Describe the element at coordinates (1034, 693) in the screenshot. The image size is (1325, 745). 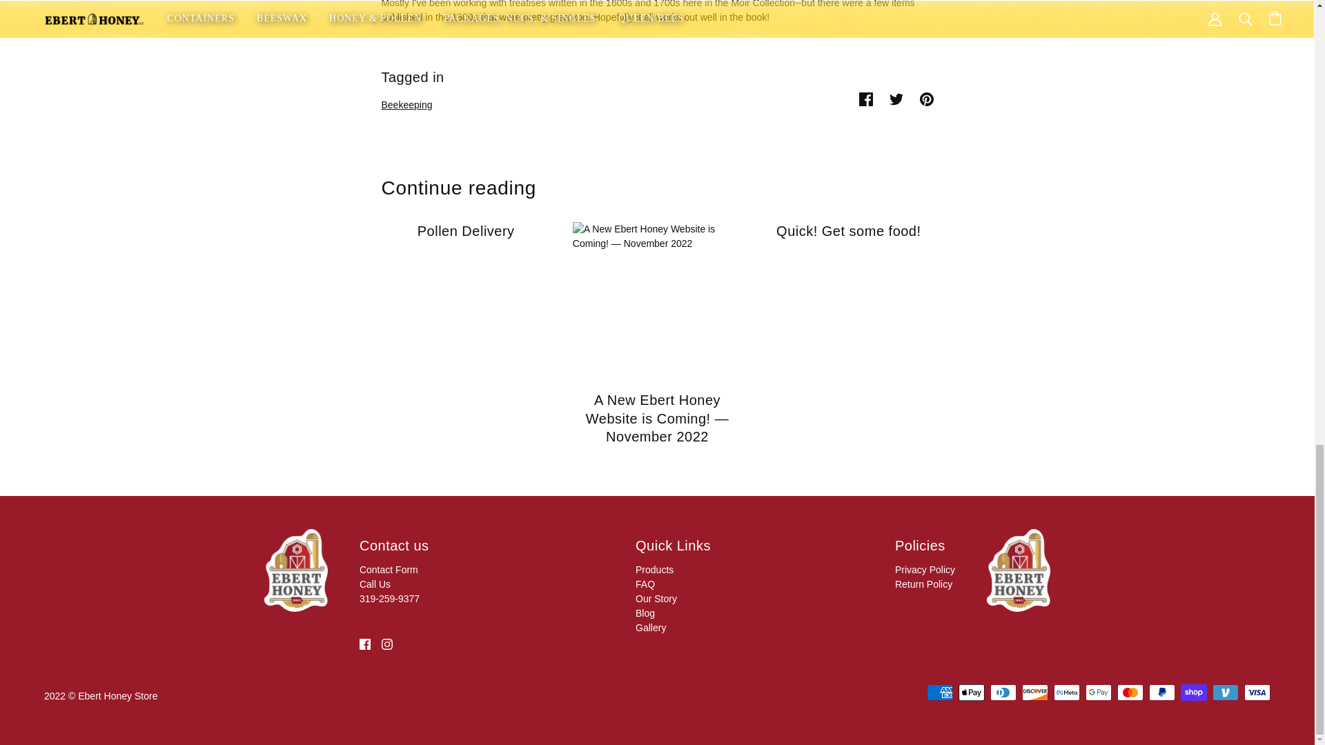
I see `Discover` at that location.